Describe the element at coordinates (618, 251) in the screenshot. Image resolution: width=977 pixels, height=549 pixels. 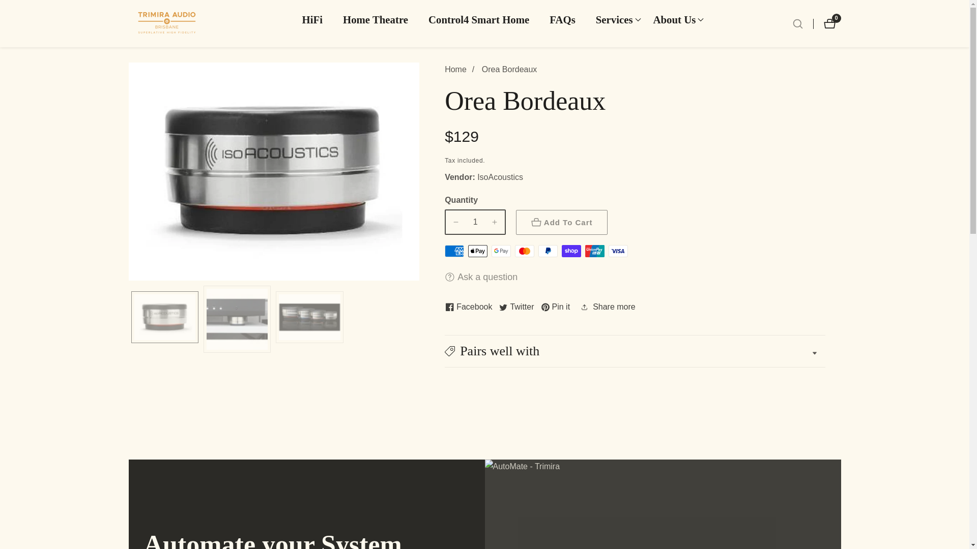
I see `Apple Pay` at that location.